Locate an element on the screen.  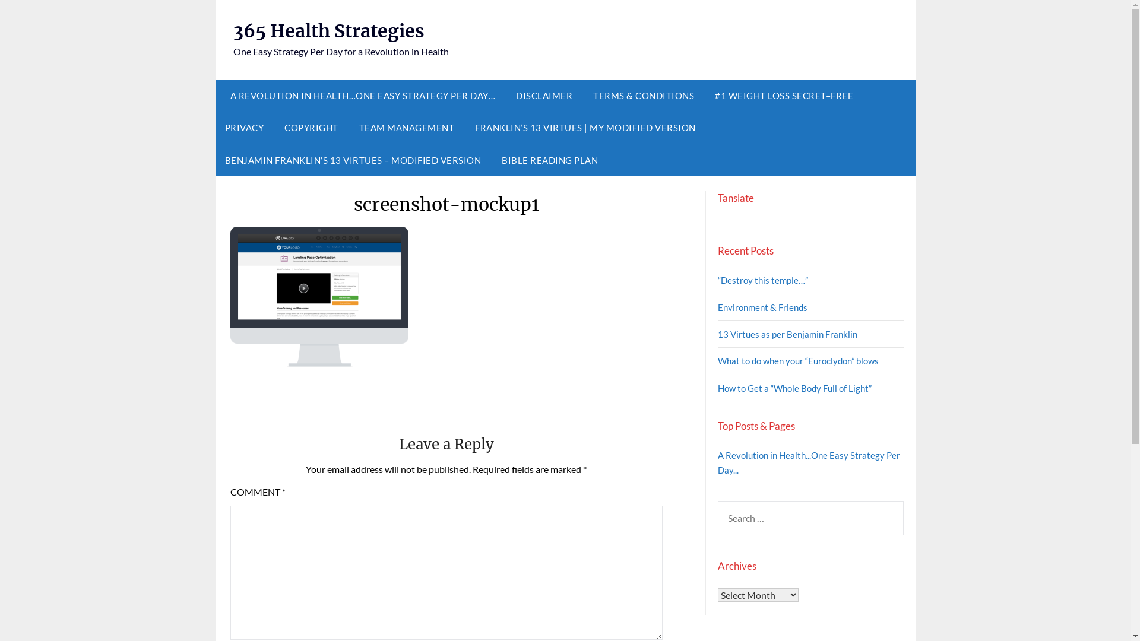
Search is located at coordinates (30, 17).